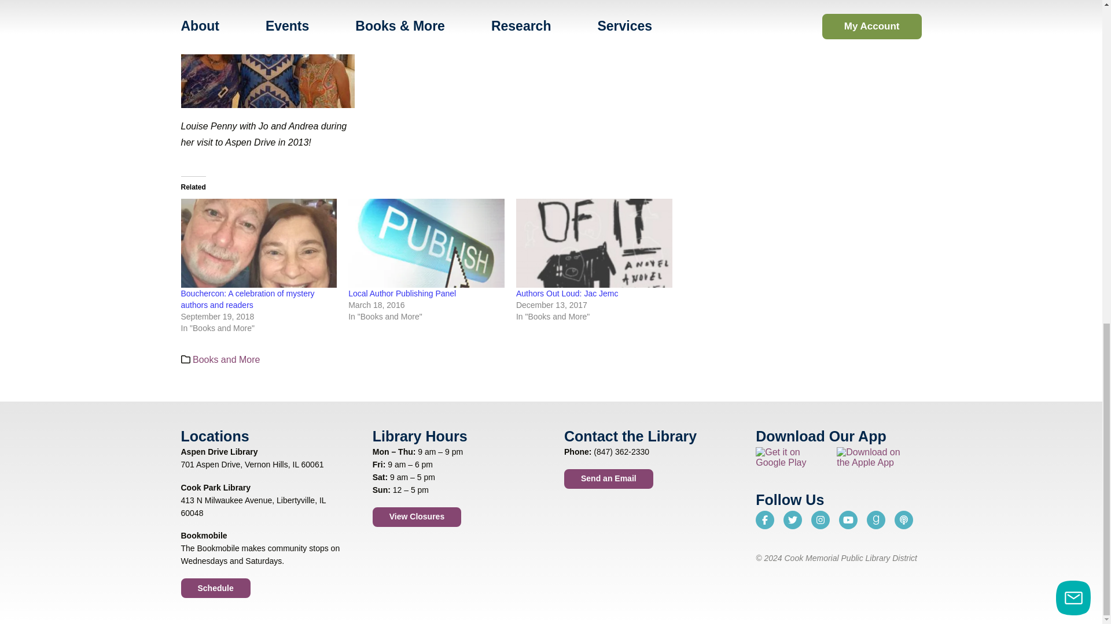 Image resolution: width=1111 pixels, height=624 pixels. What do you see at coordinates (567, 294) in the screenshot?
I see `Authors Out Loud: Jac Jemc` at bounding box center [567, 294].